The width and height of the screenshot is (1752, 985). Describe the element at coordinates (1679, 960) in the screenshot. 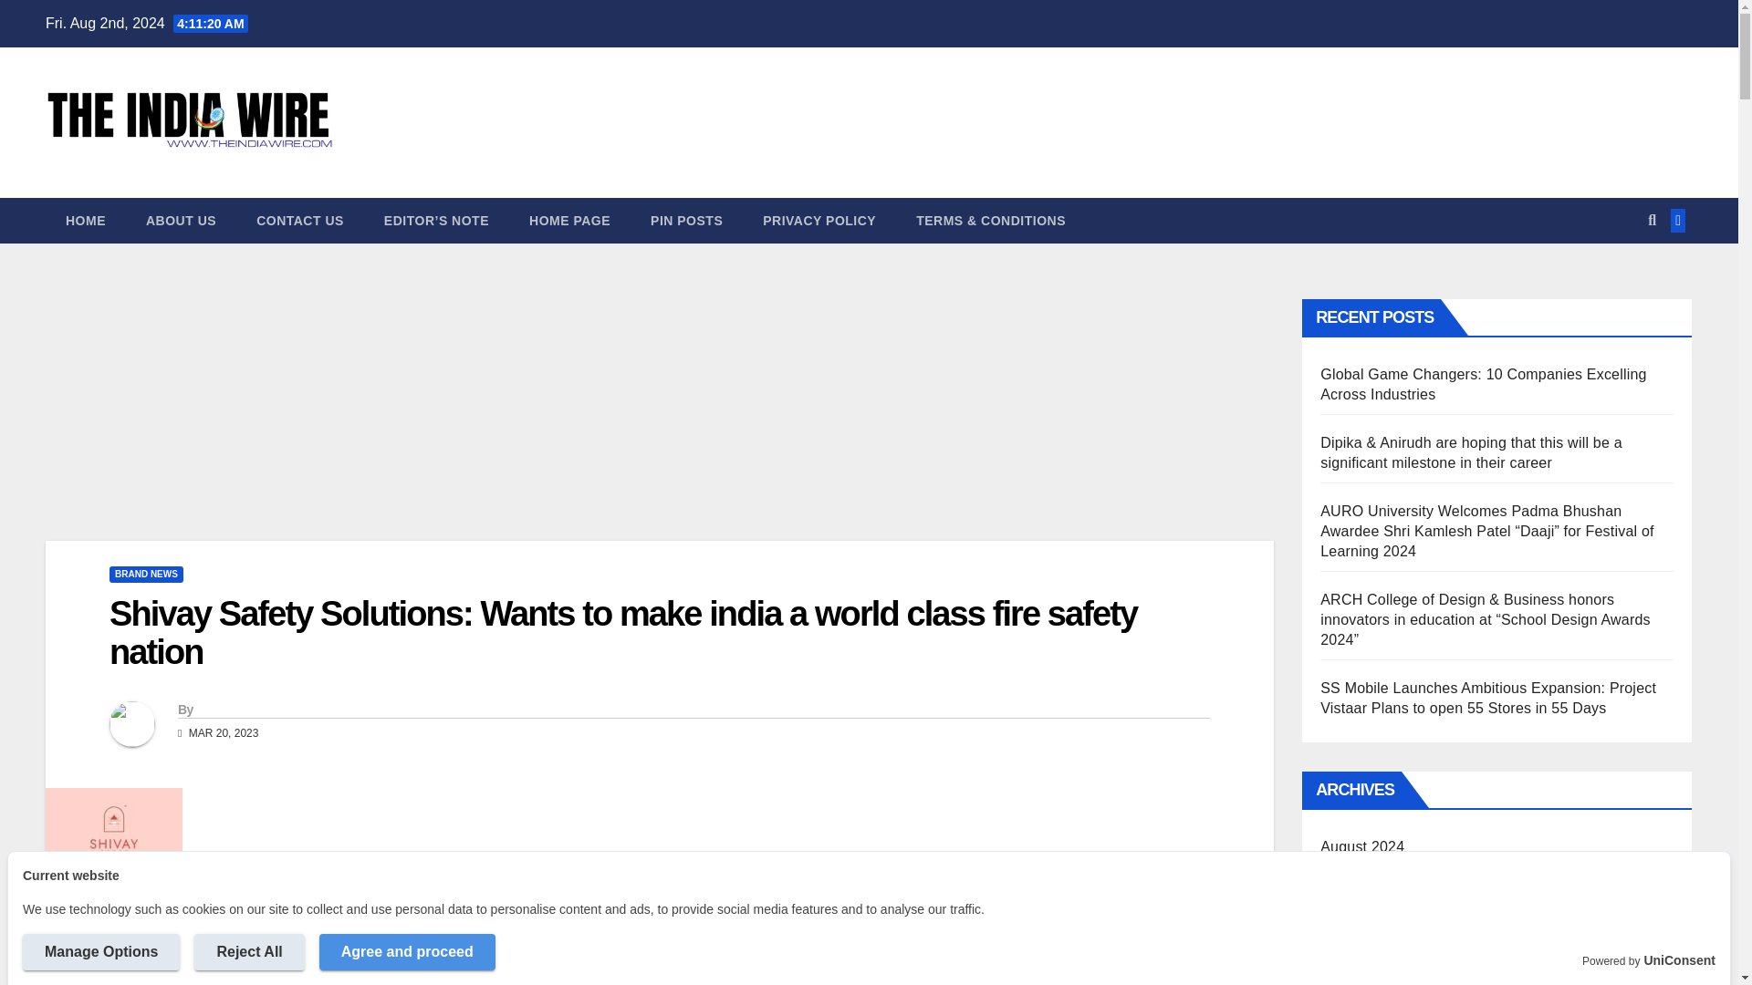

I see `UniConsent Consent Manager` at that location.